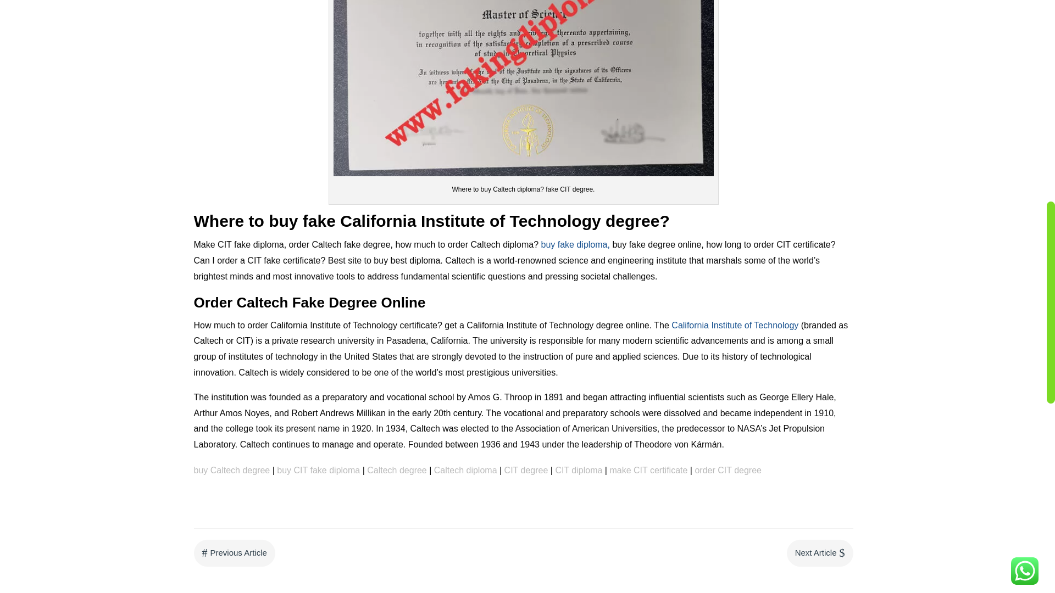 The height and width of the screenshot is (593, 1055). Describe the element at coordinates (465, 470) in the screenshot. I see `Caltech diploma` at that location.